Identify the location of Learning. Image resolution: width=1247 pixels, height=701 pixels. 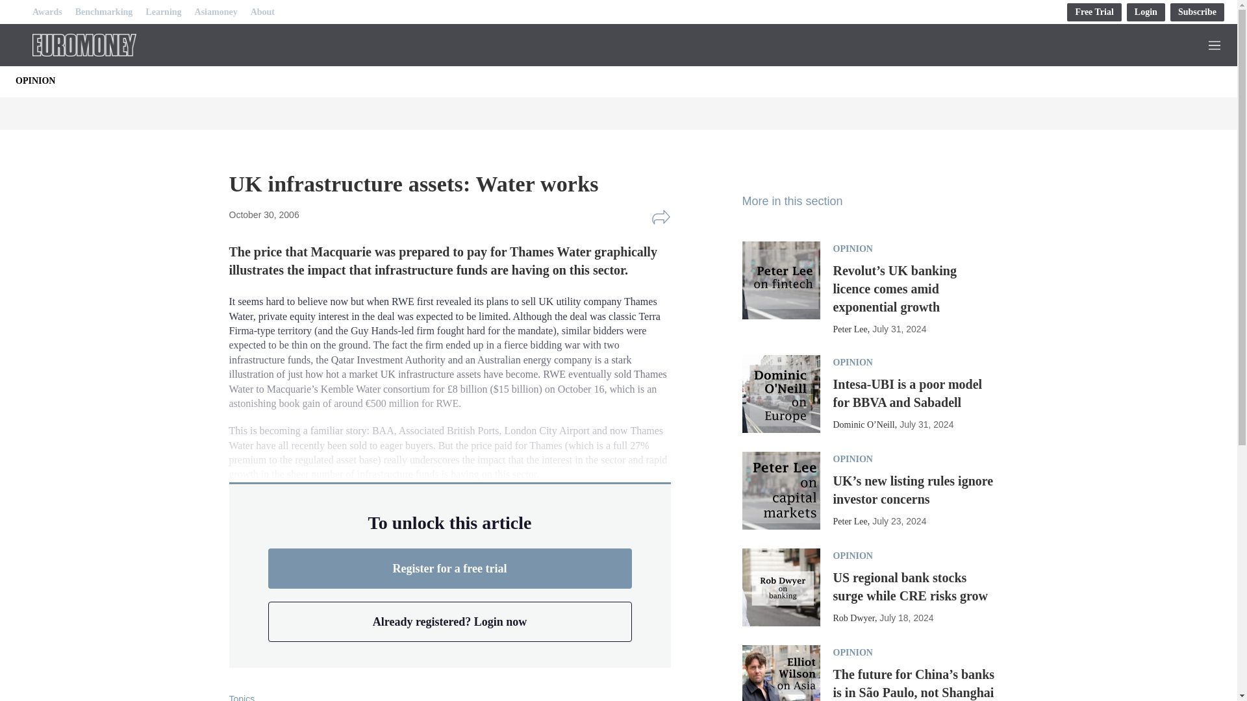
(163, 12).